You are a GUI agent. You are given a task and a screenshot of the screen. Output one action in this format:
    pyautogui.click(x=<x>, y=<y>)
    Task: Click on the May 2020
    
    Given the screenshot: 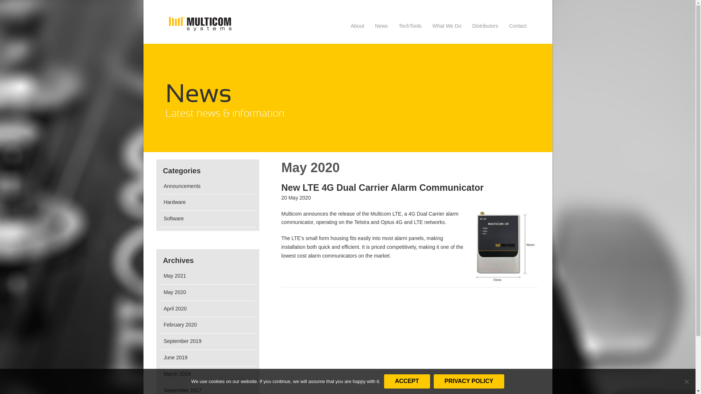 What is the action you would take?
    pyautogui.click(x=175, y=292)
    